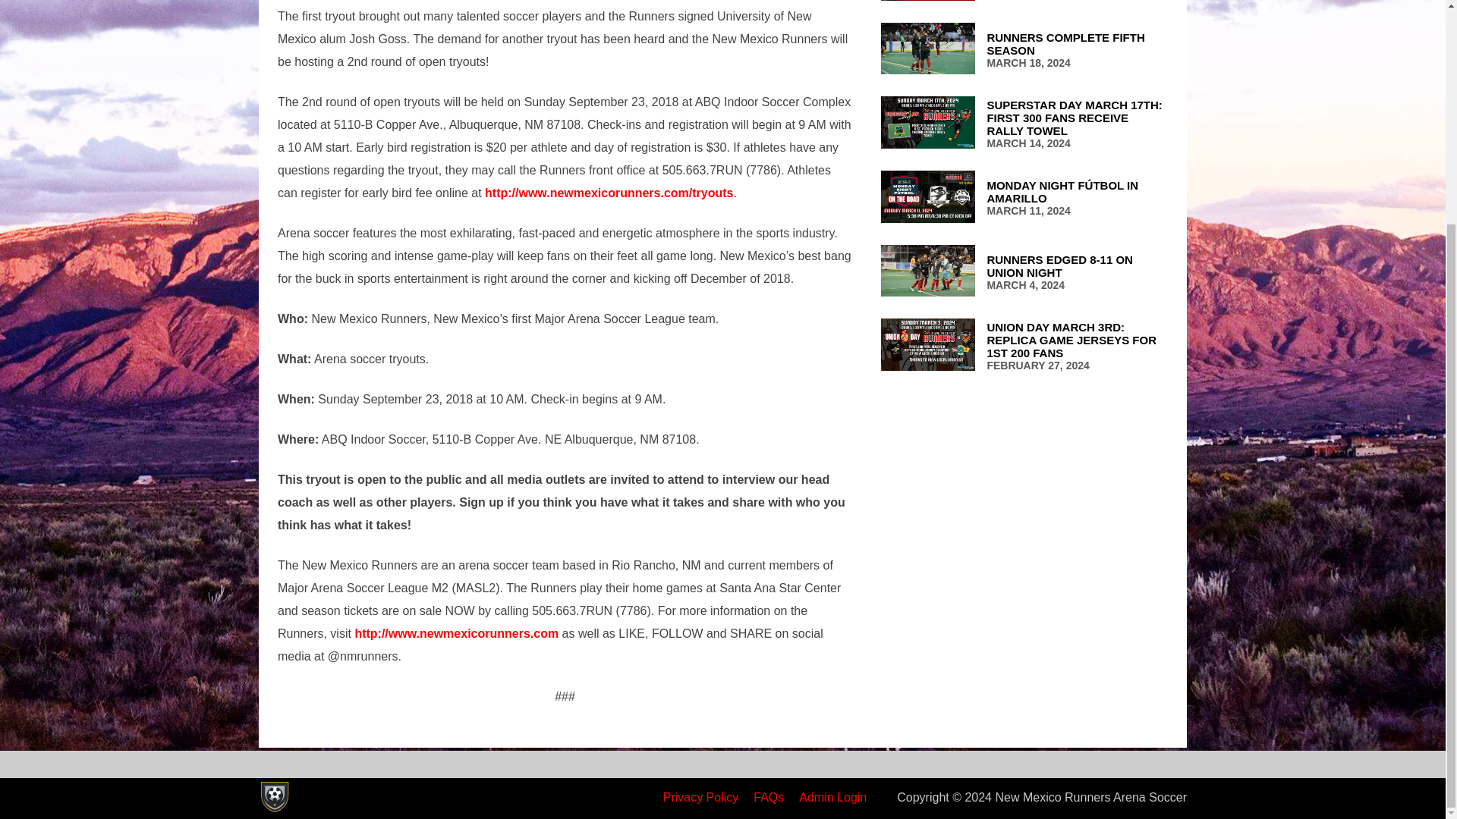  Describe the element at coordinates (273, 797) in the screenshot. I see `Powered by SoccerShift` at that location.